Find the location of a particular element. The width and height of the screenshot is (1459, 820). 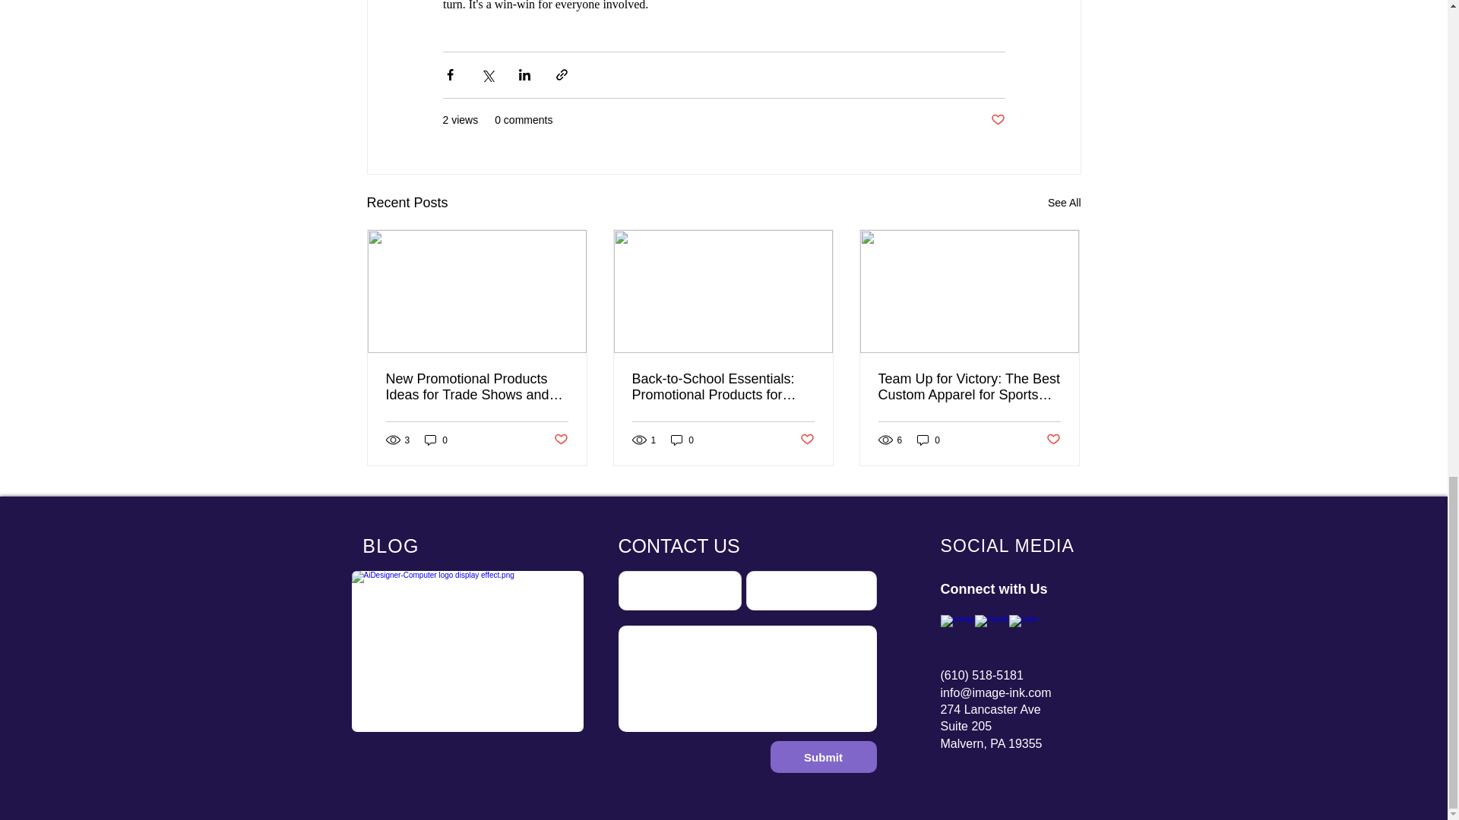

0 is located at coordinates (436, 440).